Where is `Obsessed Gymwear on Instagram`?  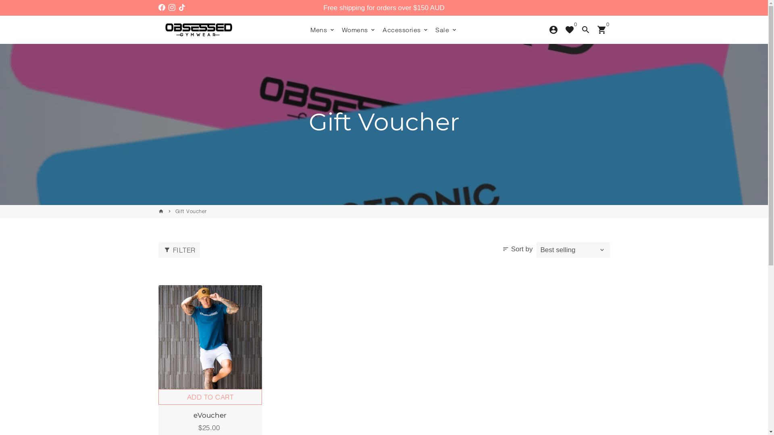
Obsessed Gymwear on Instagram is located at coordinates (172, 8).